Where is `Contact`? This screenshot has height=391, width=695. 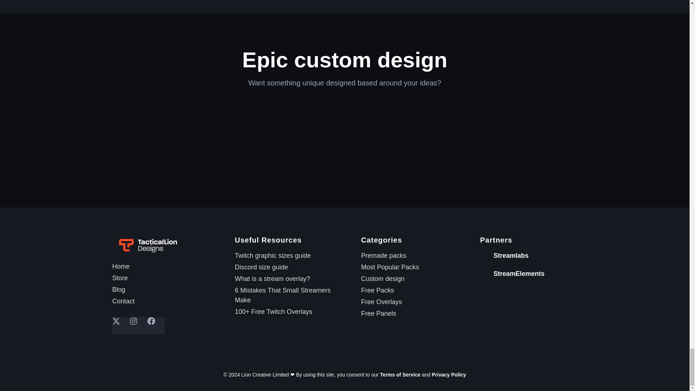
Contact is located at coordinates (170, 301).